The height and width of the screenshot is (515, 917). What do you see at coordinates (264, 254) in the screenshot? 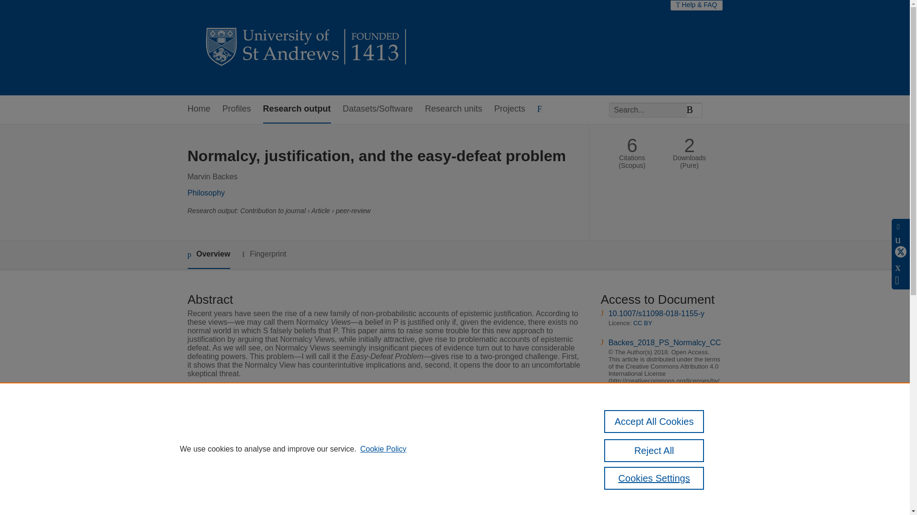
I see `Fingerprint` at bounding box center [264, 254].